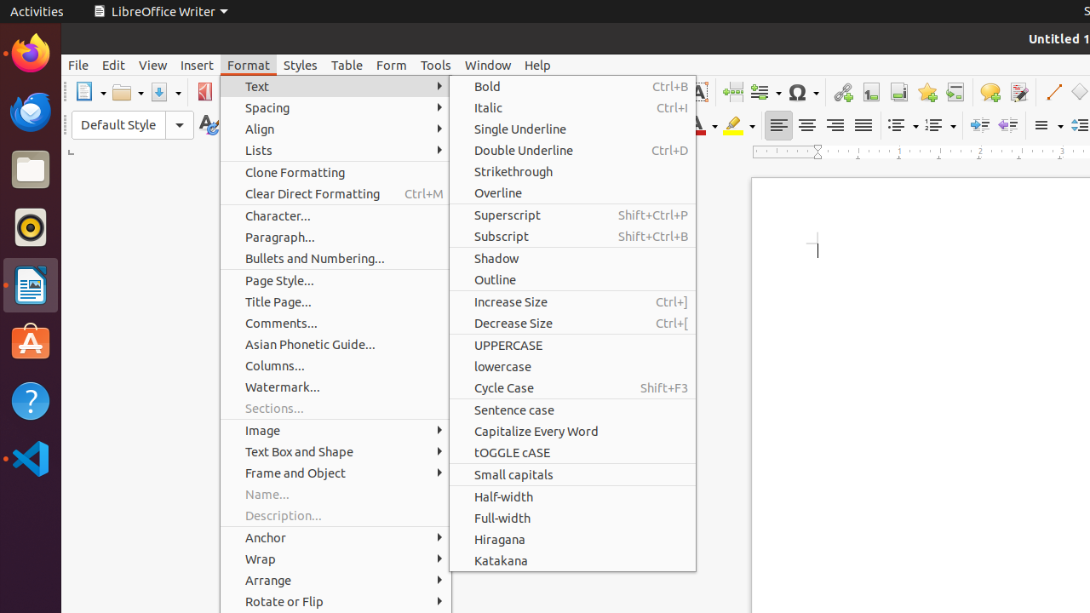 The width and height of the screenshot is (1090, 613). I want to click on Rhythmbox, so click(31, 227).